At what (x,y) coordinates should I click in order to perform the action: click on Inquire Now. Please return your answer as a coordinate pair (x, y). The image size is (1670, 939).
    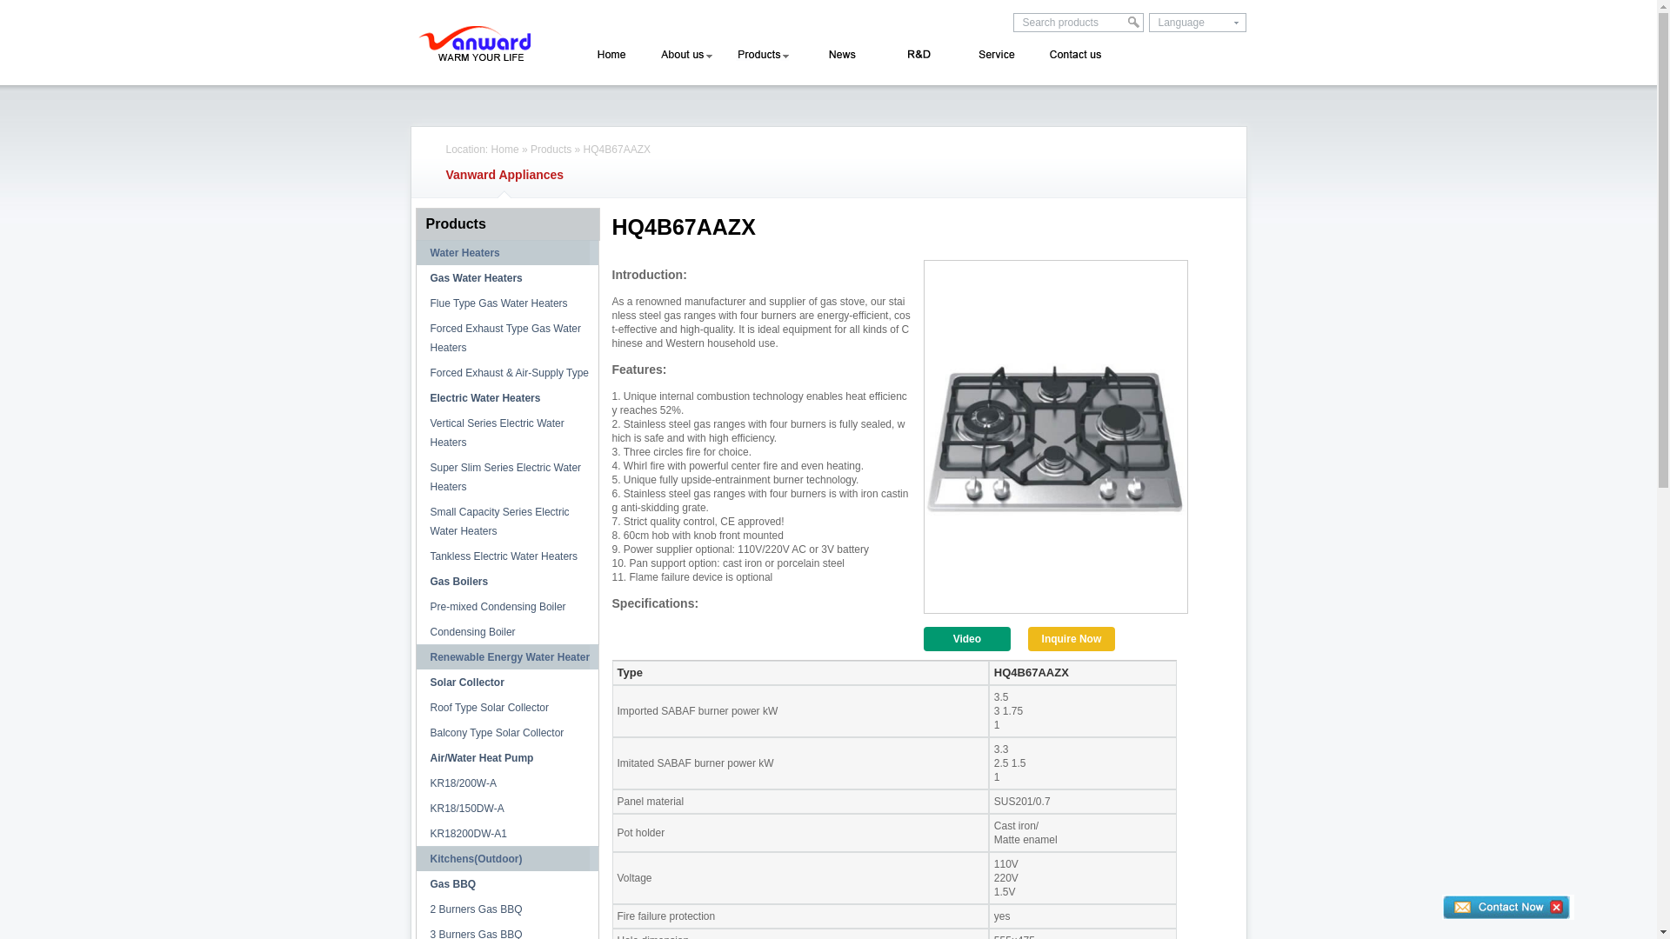
    Looking at the image, I should click on (1072, 639).